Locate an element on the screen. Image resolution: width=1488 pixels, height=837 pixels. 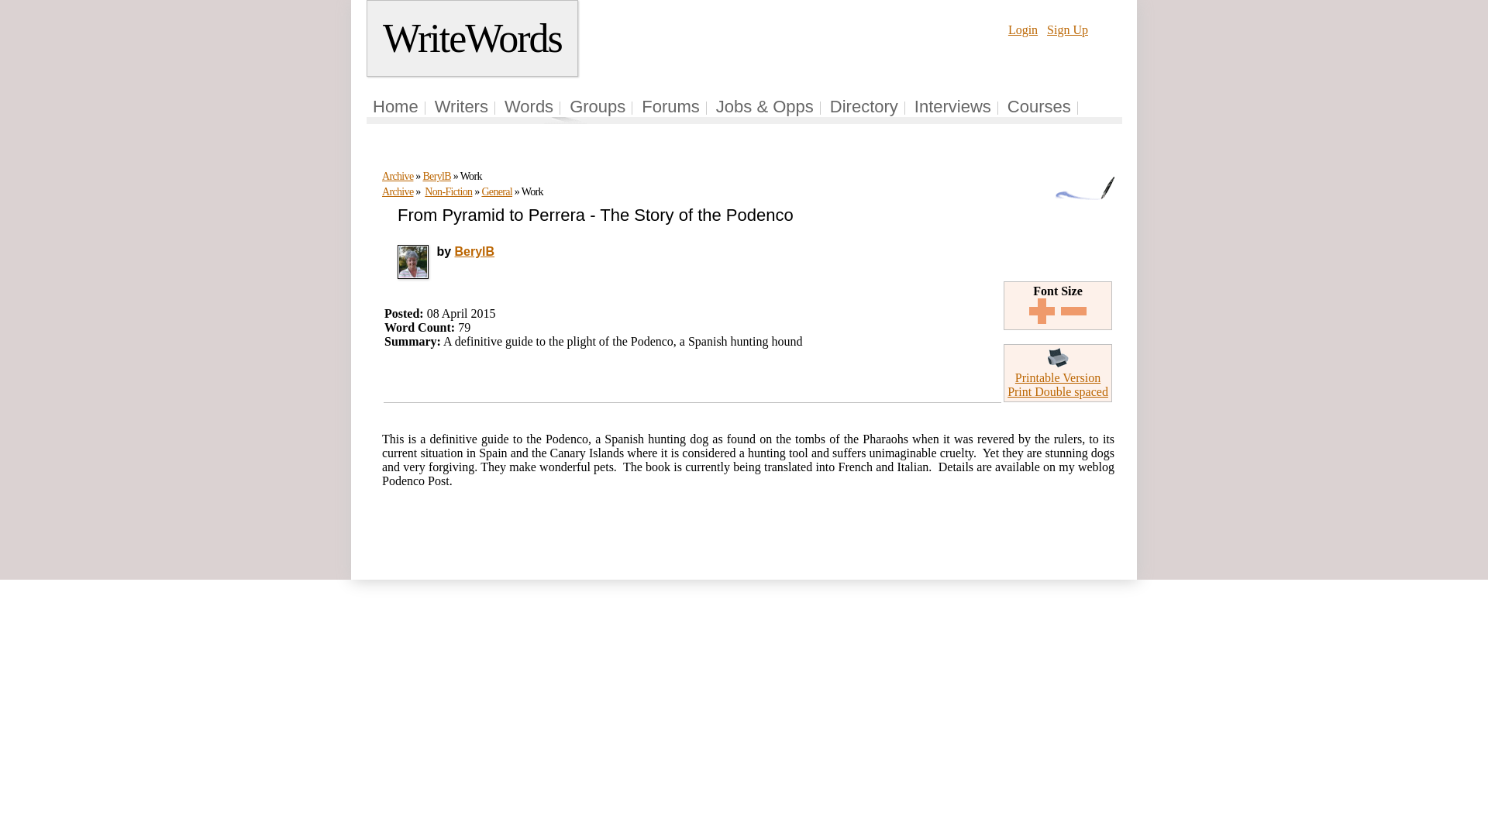
Courses is located at coordinates (1038, 107).